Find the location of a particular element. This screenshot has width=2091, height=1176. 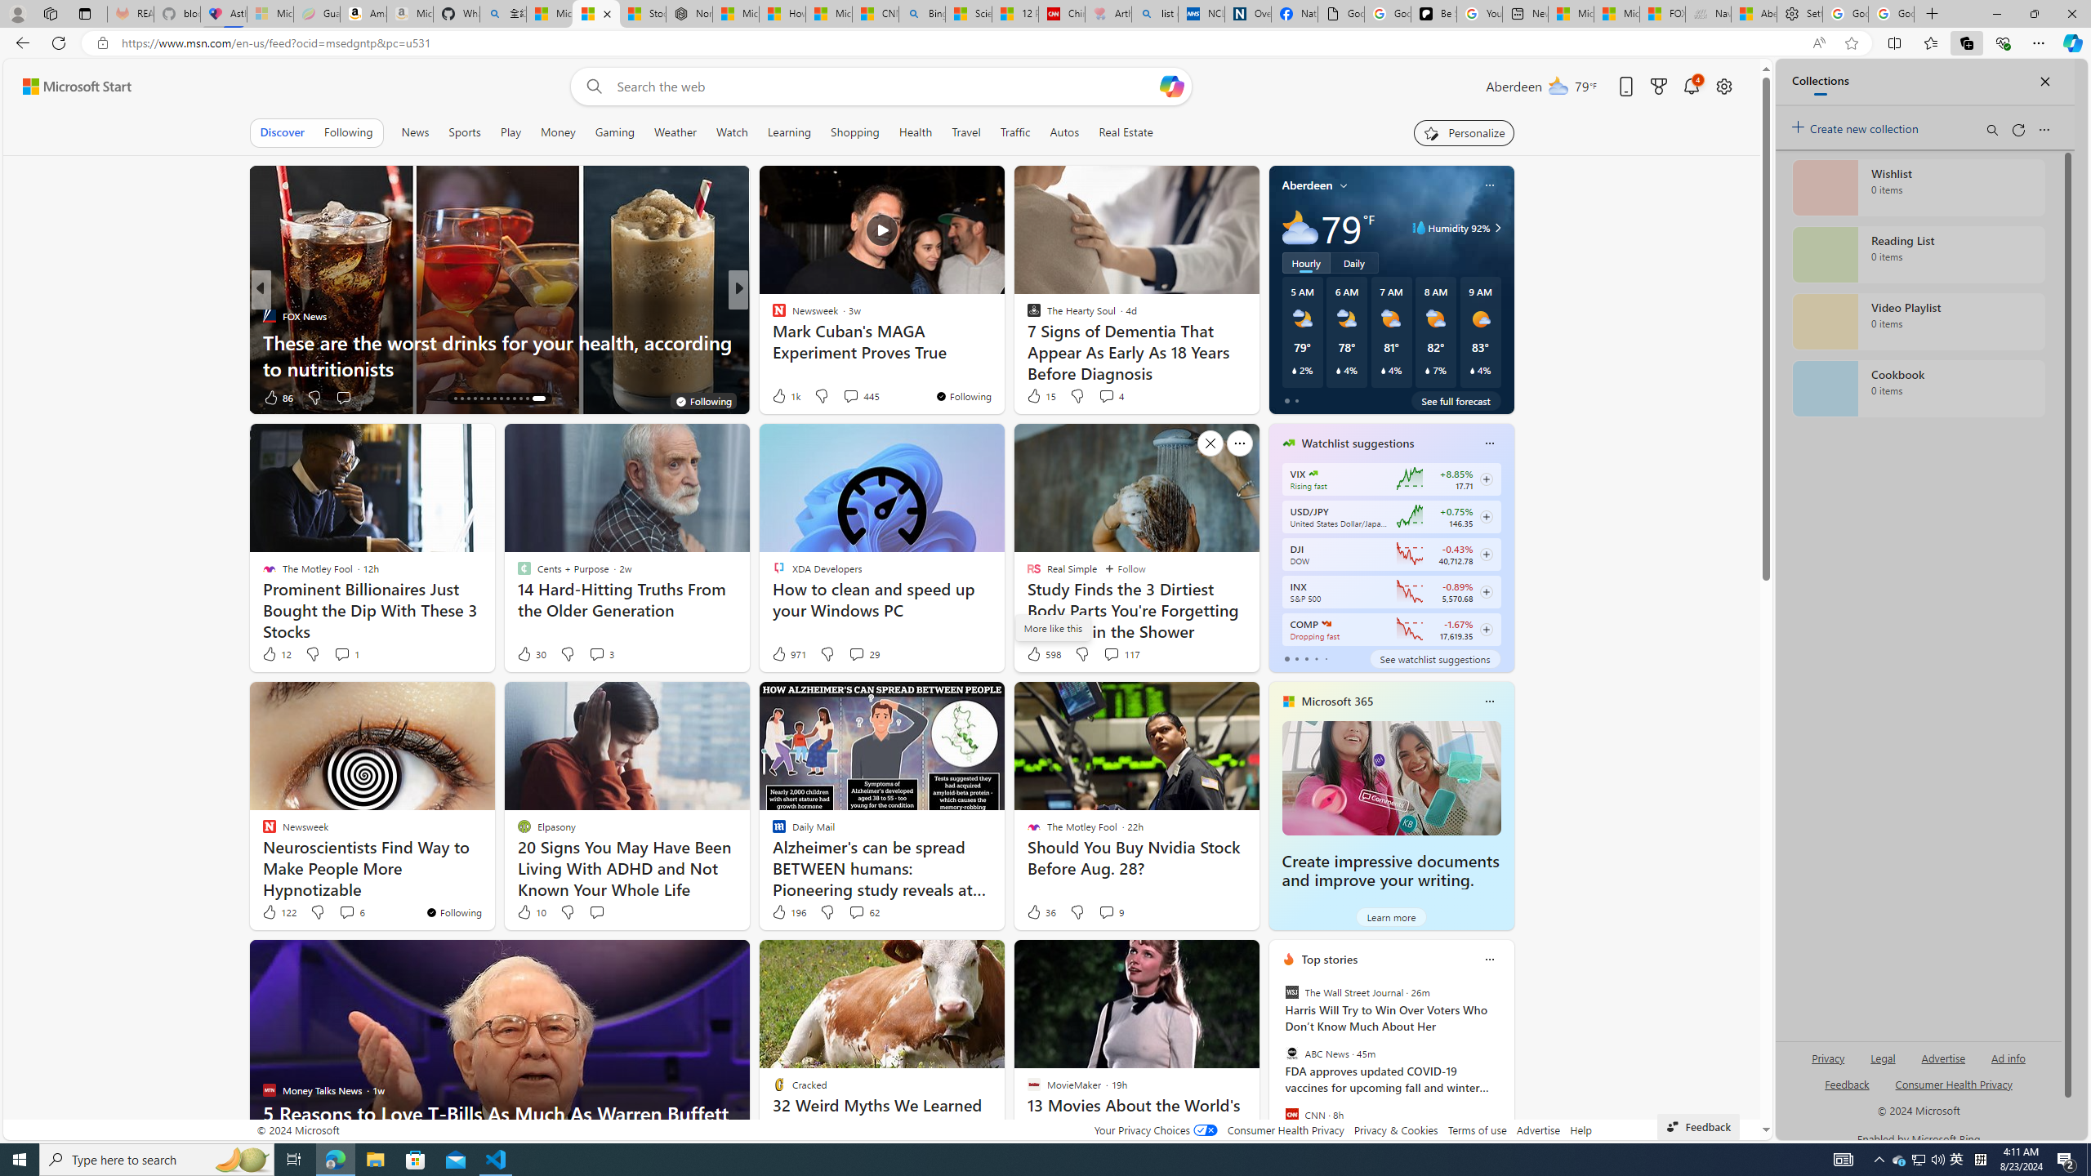

AutomationID: tab-26 is located at coordinates (539, 399).